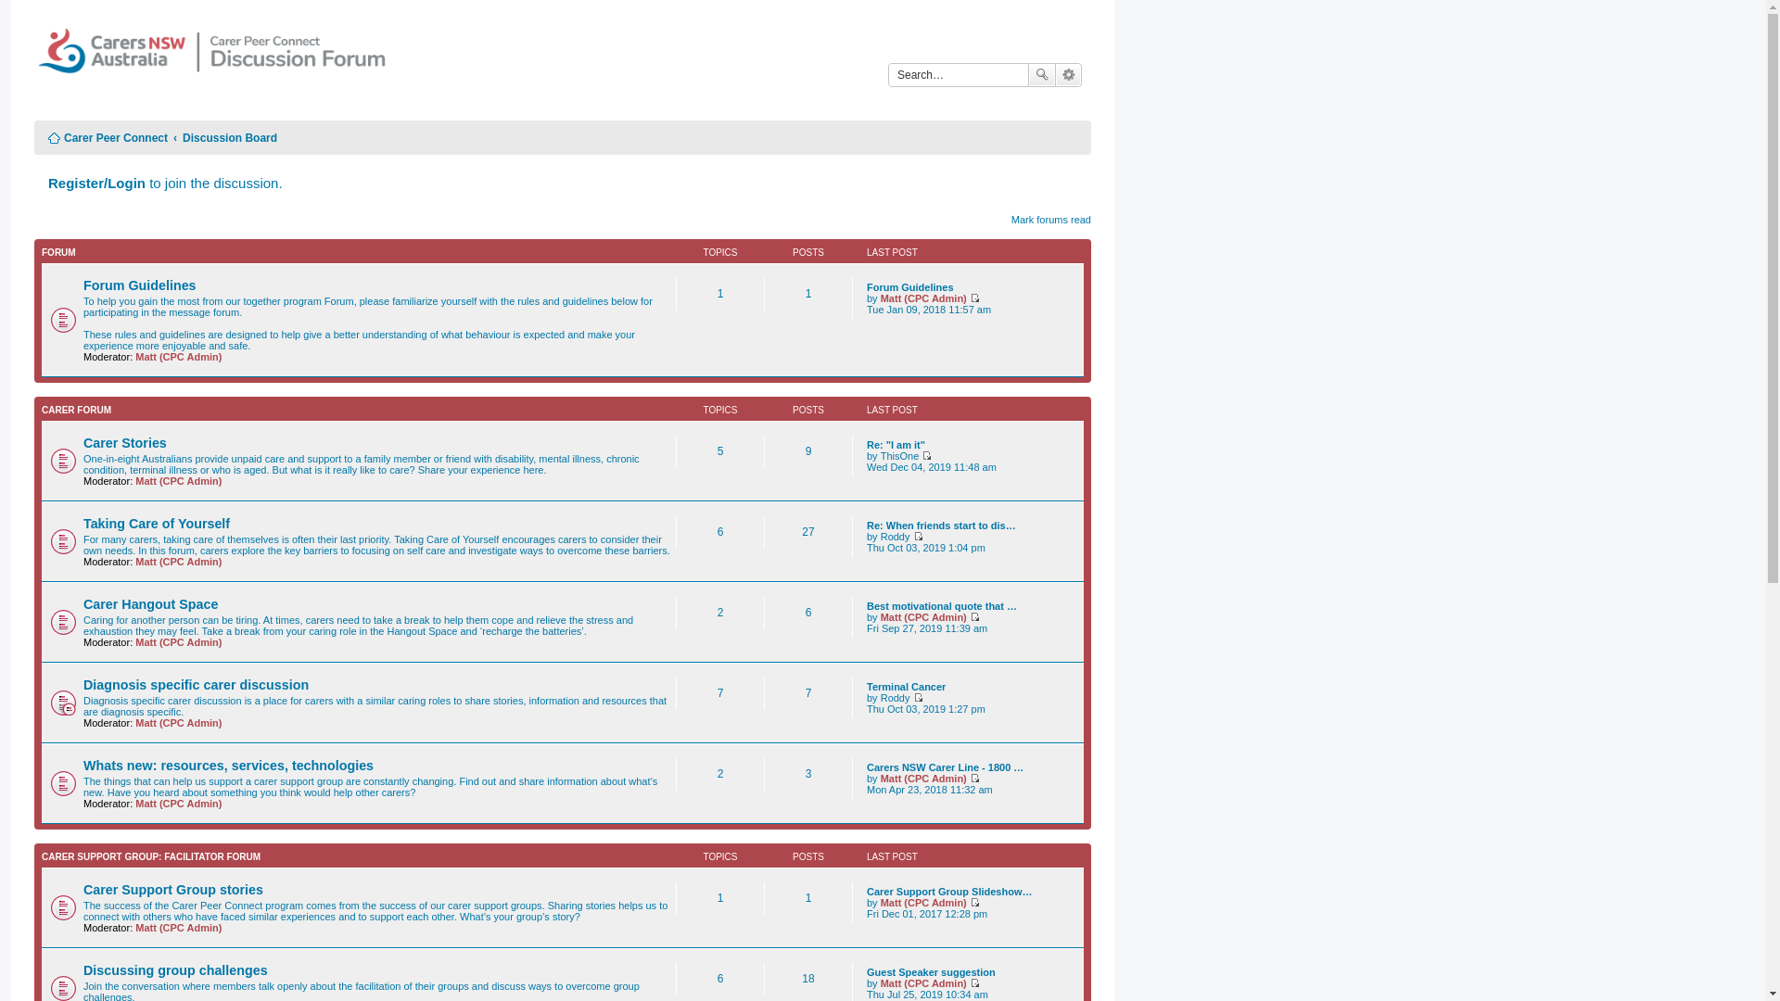  Describe the element at coordinates (173, 890) in the screenshot. I see `Carer Support Group stories` at that location.